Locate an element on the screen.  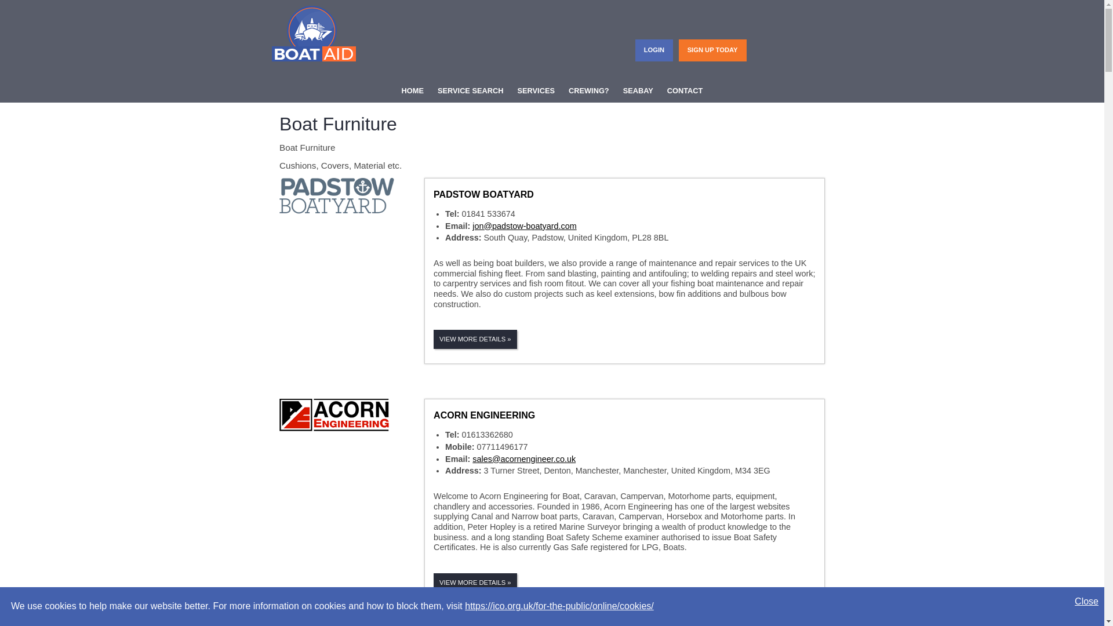
ACORN ENGINEERING is located at coordinates (485, 415).